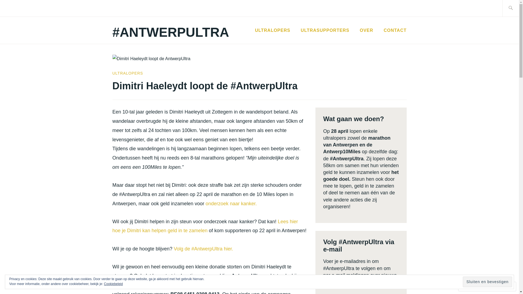  What do you see at coordinates (113, 284) in the screenshot?
I see `Cookiebeleid` at bounding box center [113, 284].